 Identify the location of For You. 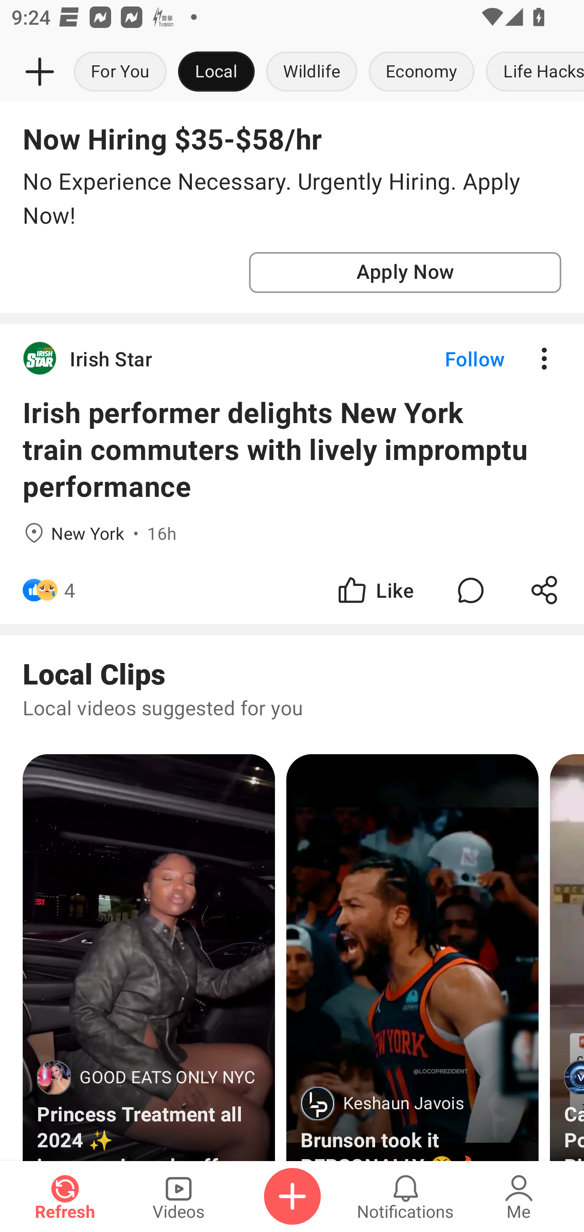
(120, 72).